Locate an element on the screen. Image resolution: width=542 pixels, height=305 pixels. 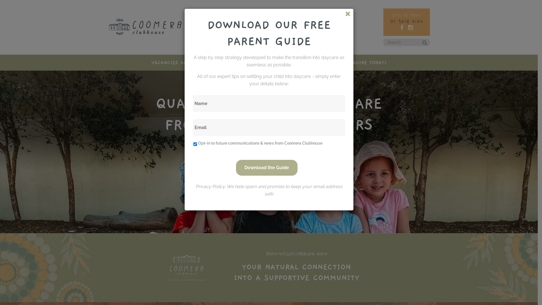
home is located at coordinates (198, 26).